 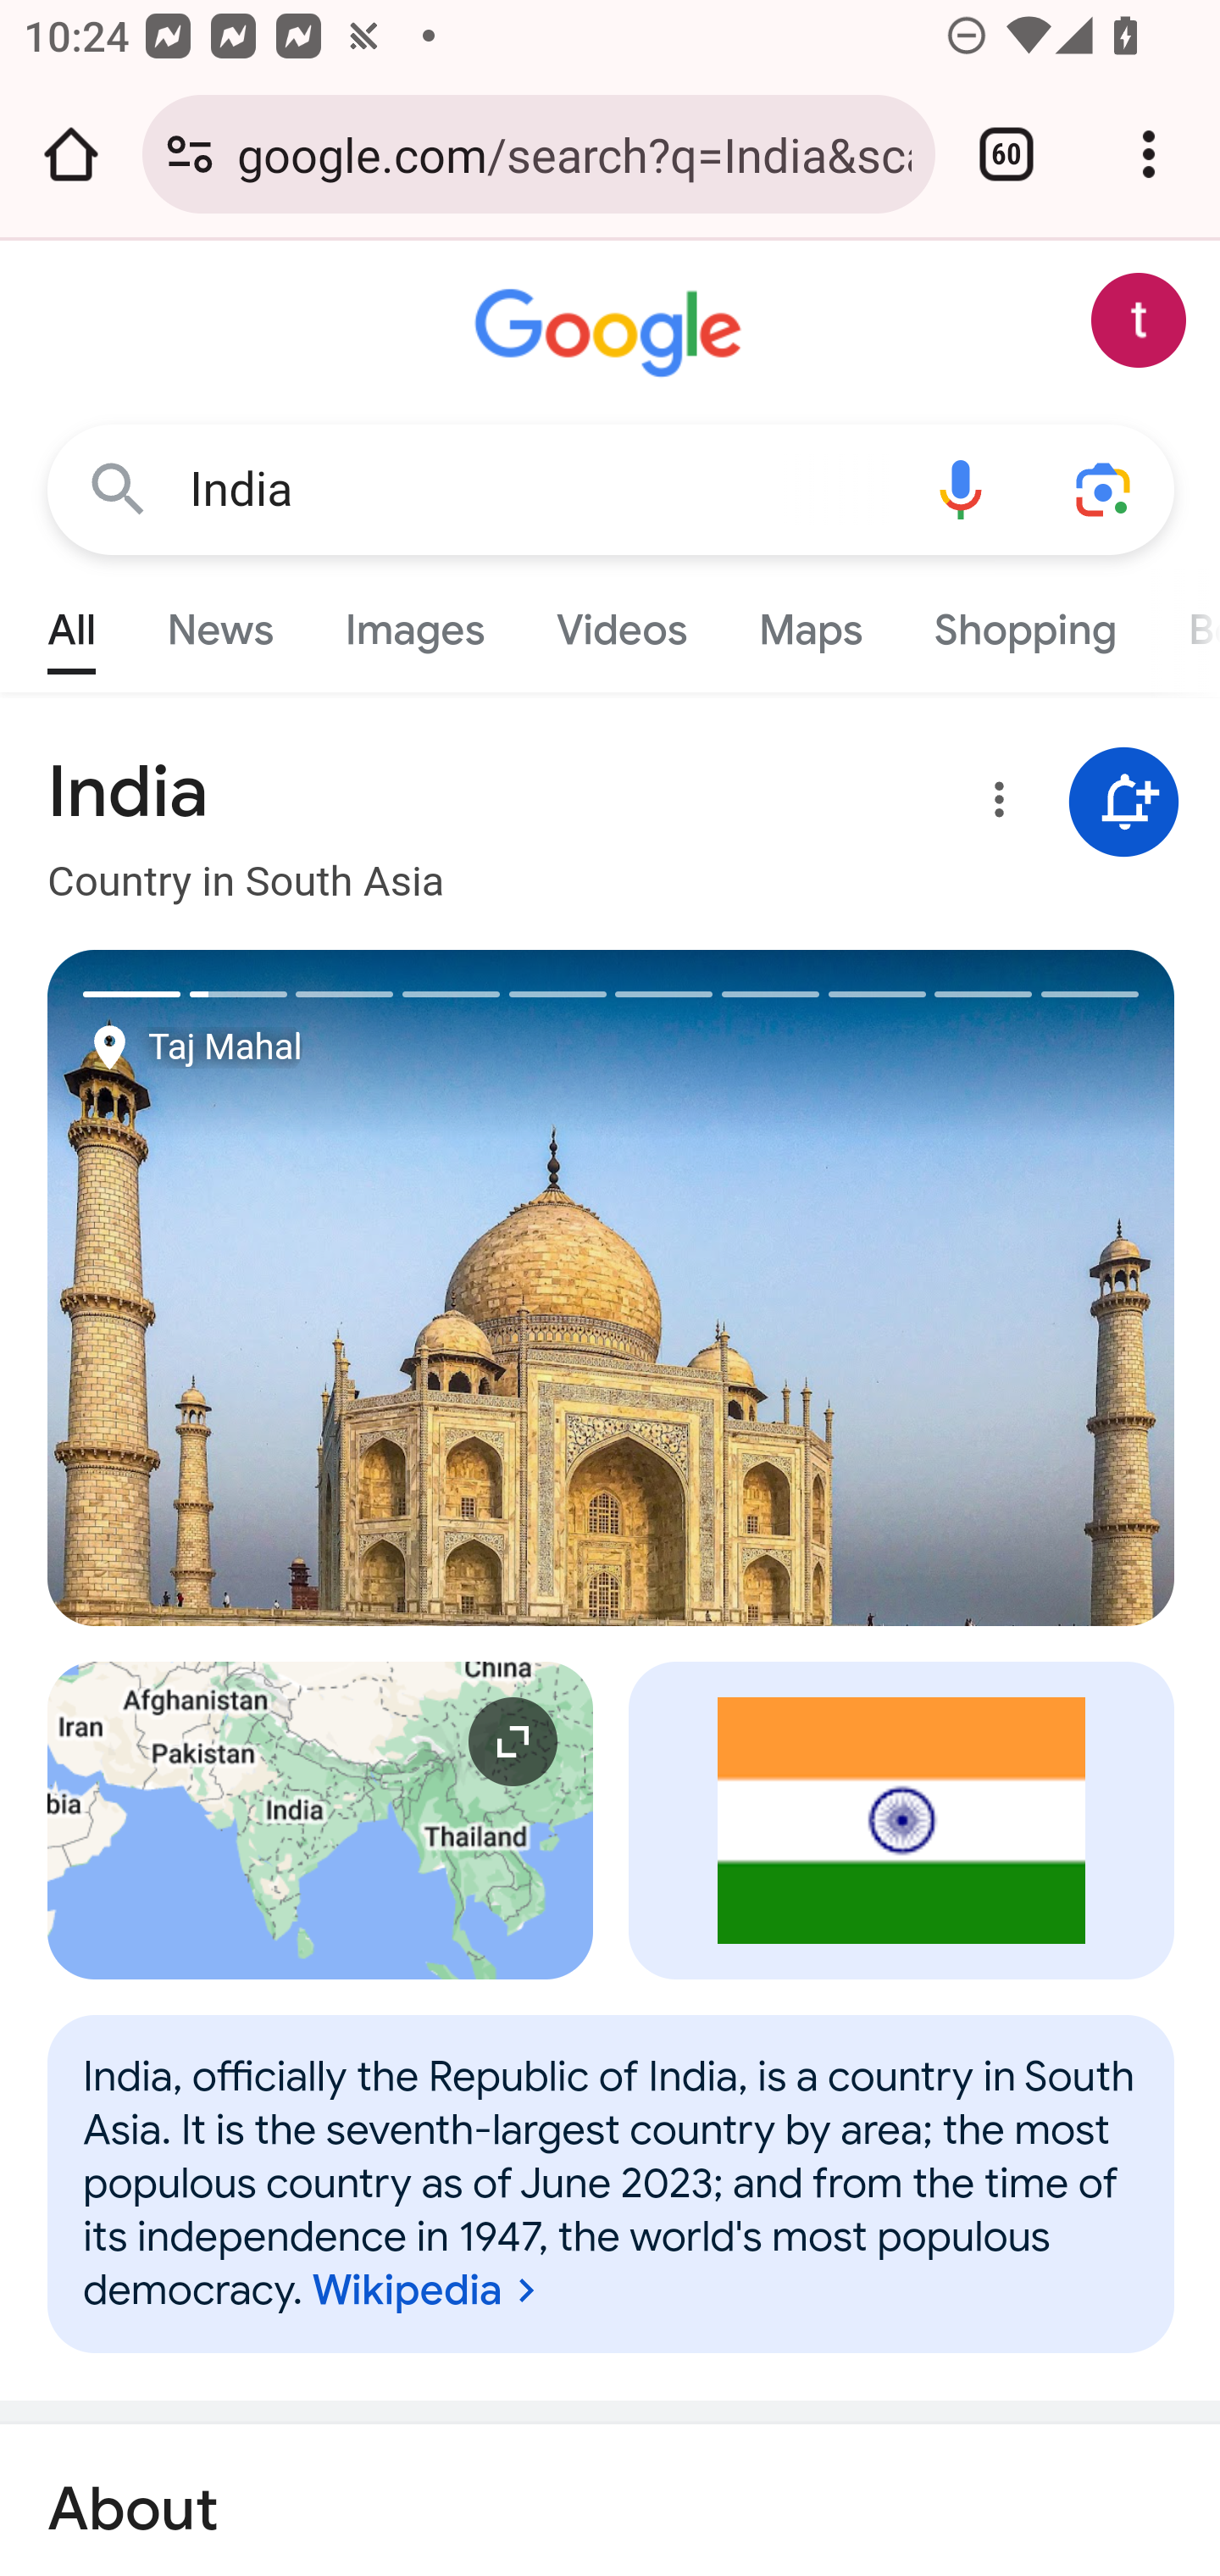 I want to click on Search using your camera or photos, so click(x=1105, y=488).